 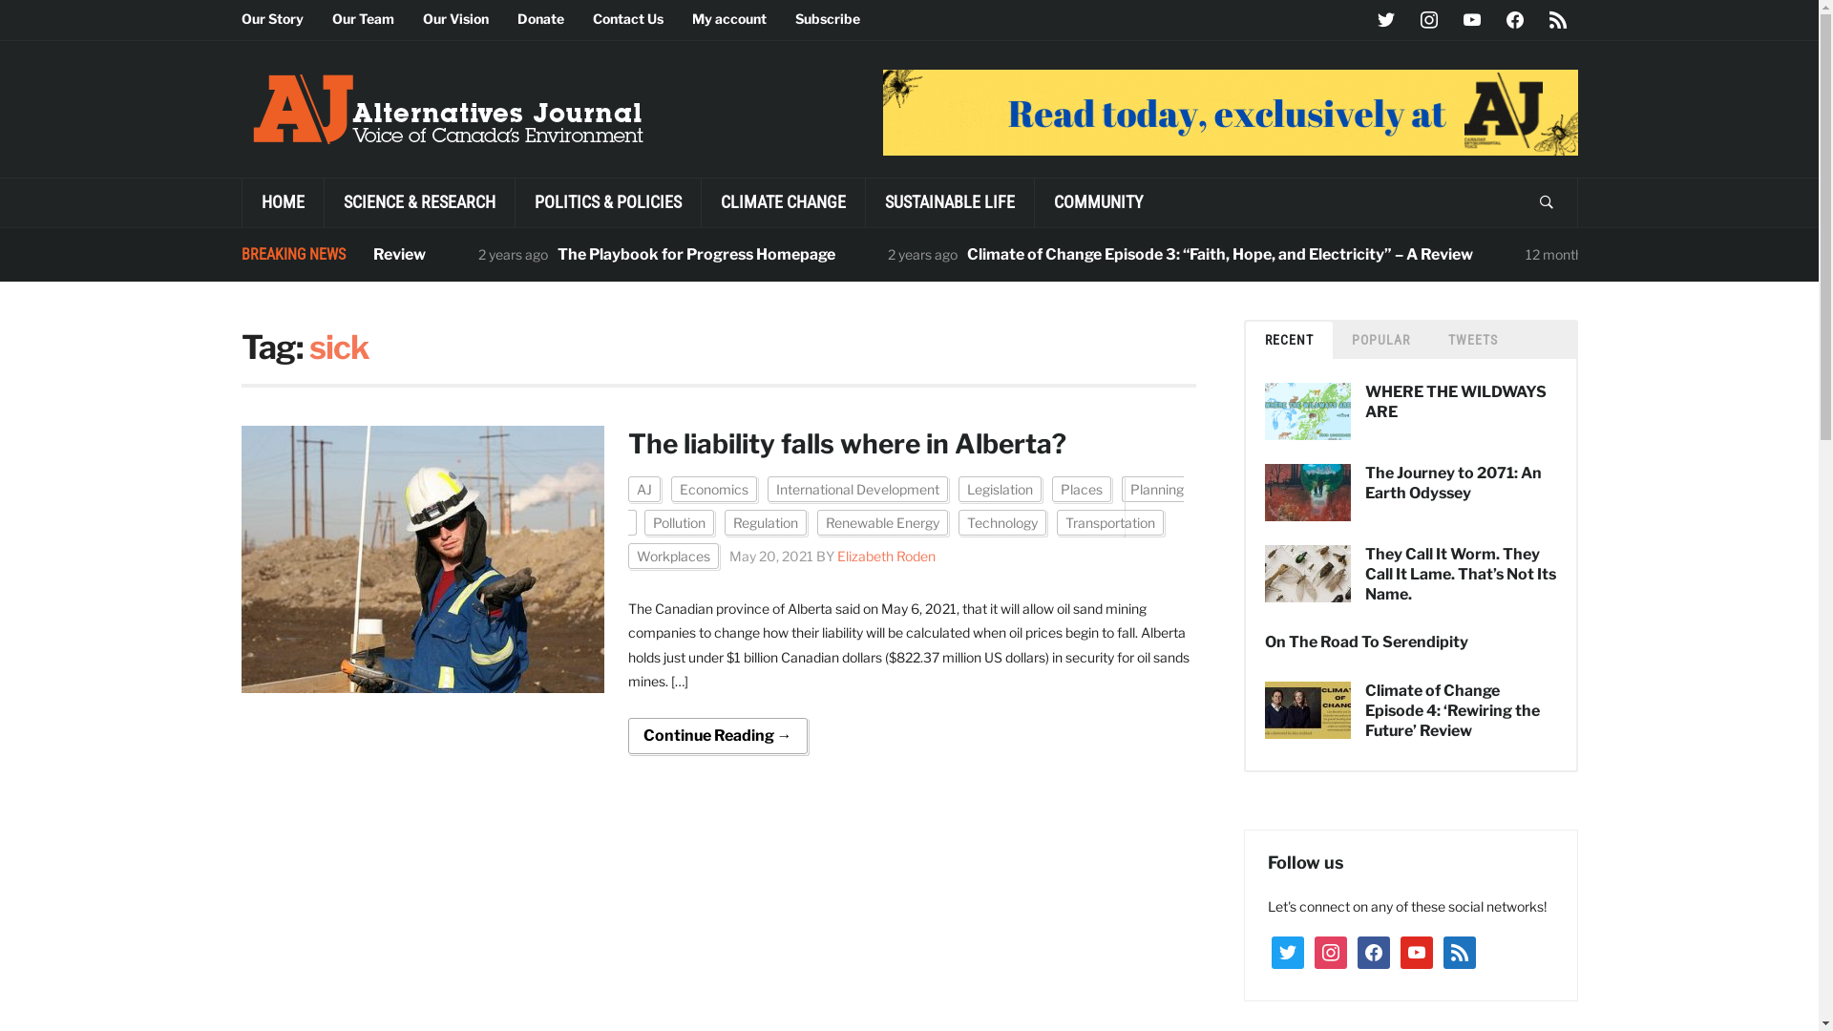 I want to click on AJ, so click(x=644, y=489).